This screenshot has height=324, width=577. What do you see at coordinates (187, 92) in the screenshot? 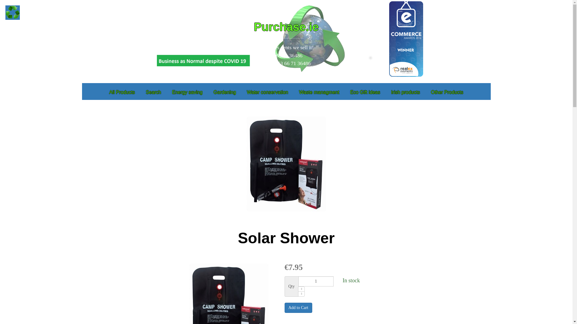
I see `Energy saving` at bounding box center [187, 92].